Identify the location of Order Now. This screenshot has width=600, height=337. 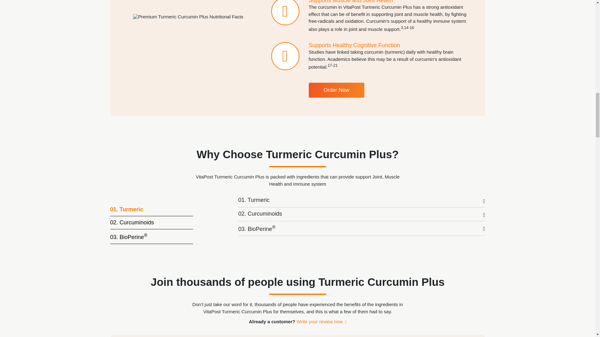
(336, 90).